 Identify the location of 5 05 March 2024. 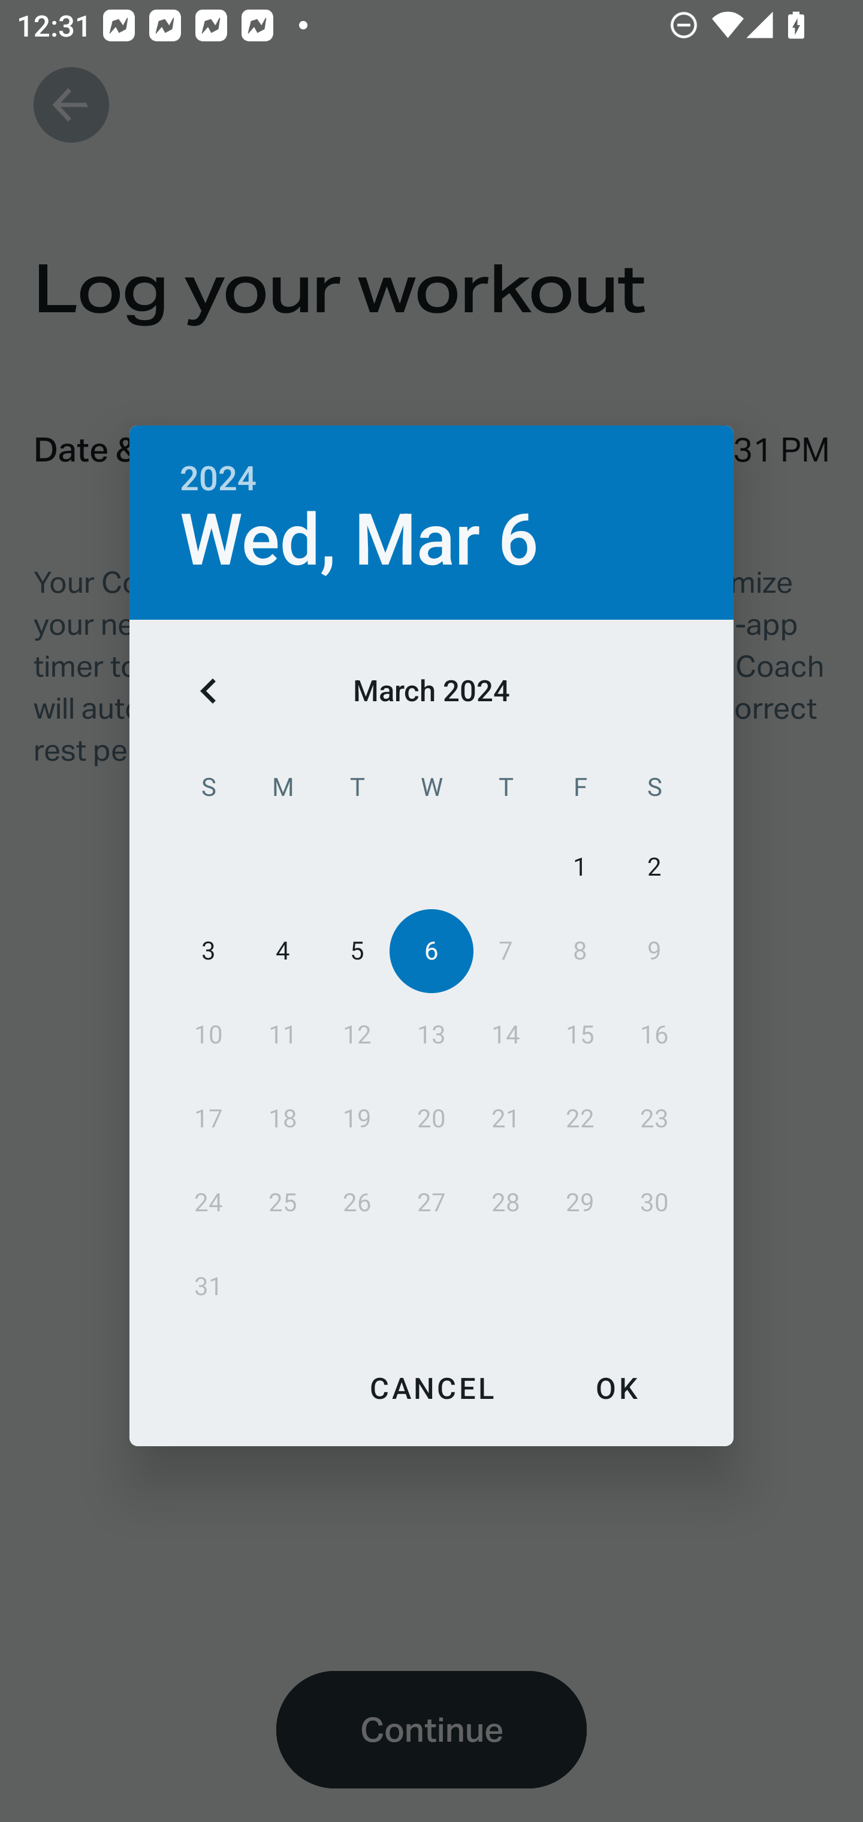
(357, 951).